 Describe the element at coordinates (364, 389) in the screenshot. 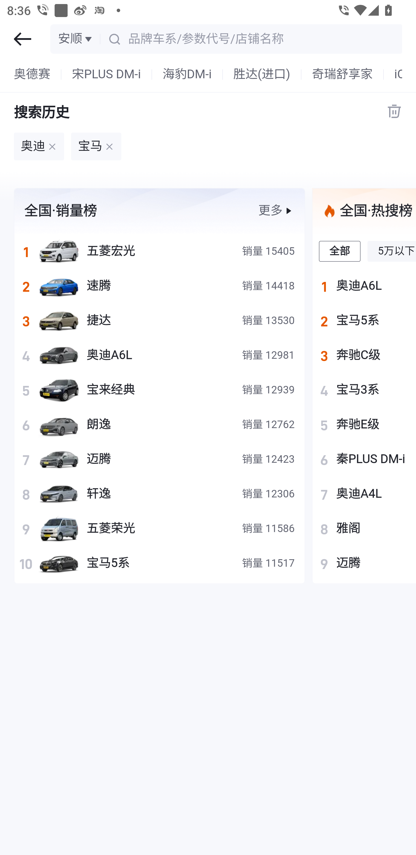

I see `4宝马3系1.65-33.58万` at that location.